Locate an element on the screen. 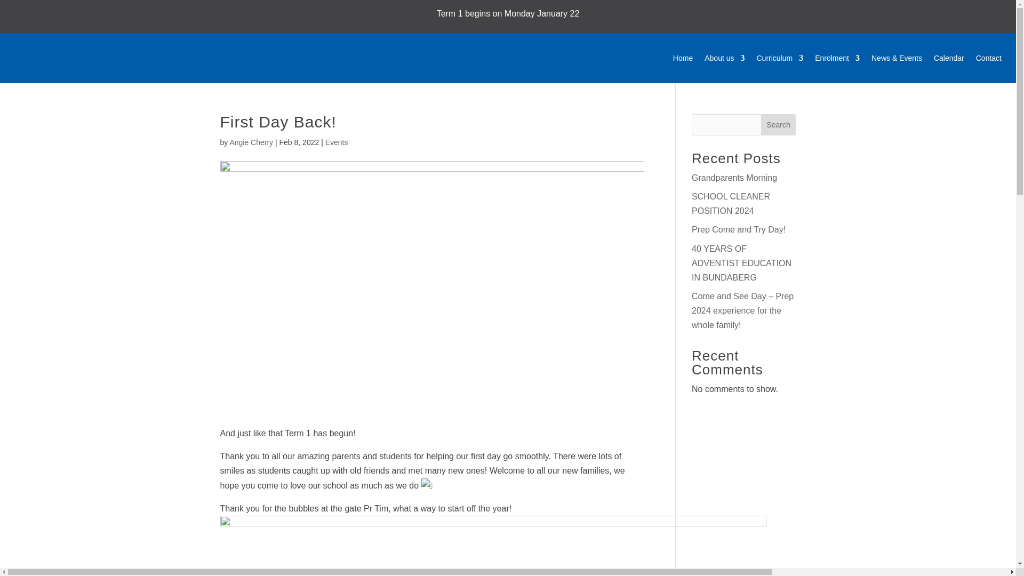 The image size is (1024, 576). Angie Cherry is located at coordinates (251, 142).